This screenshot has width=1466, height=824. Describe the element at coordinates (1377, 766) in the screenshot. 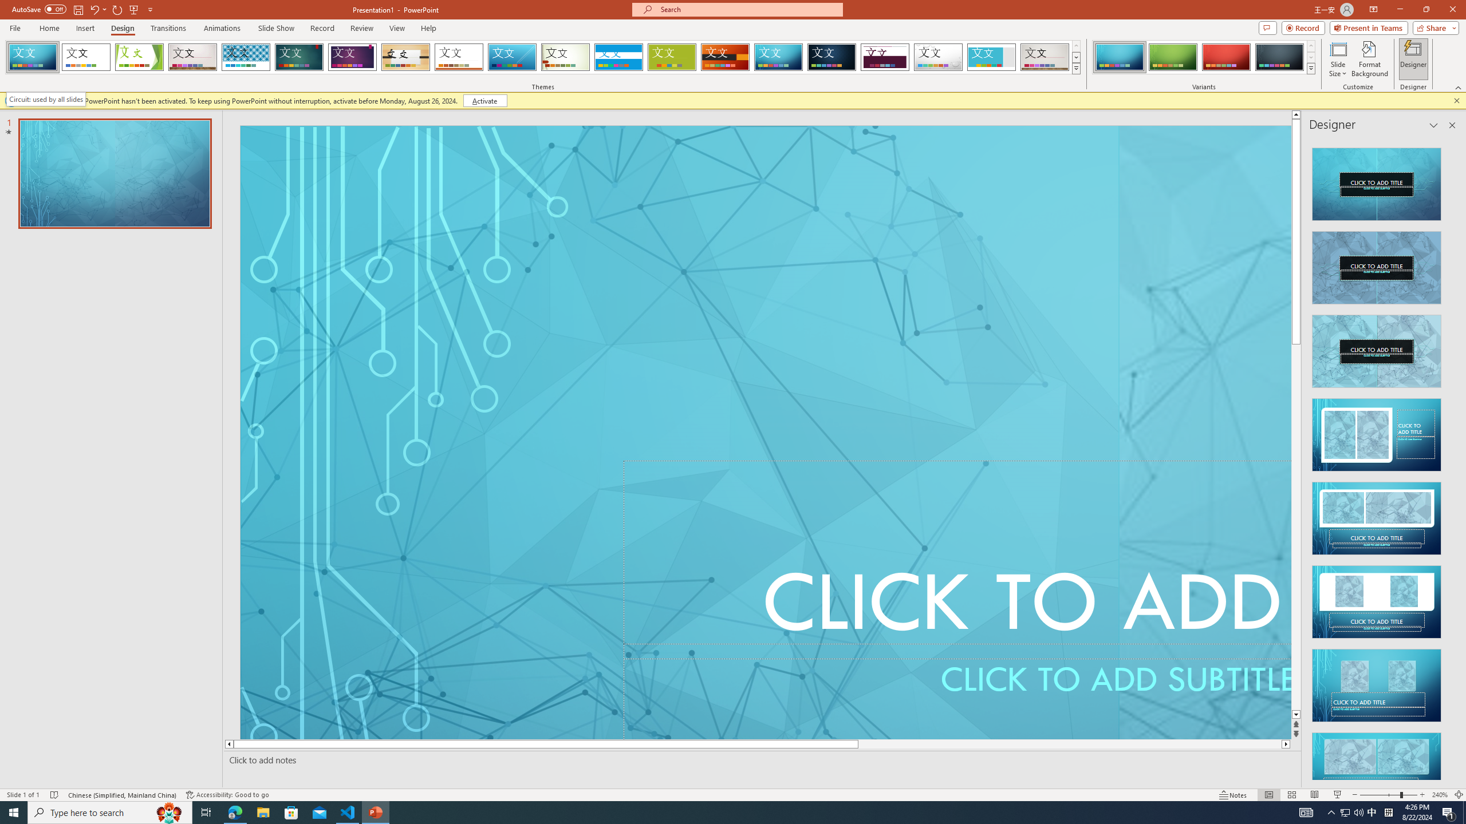

I see `Design Idea` at that location.